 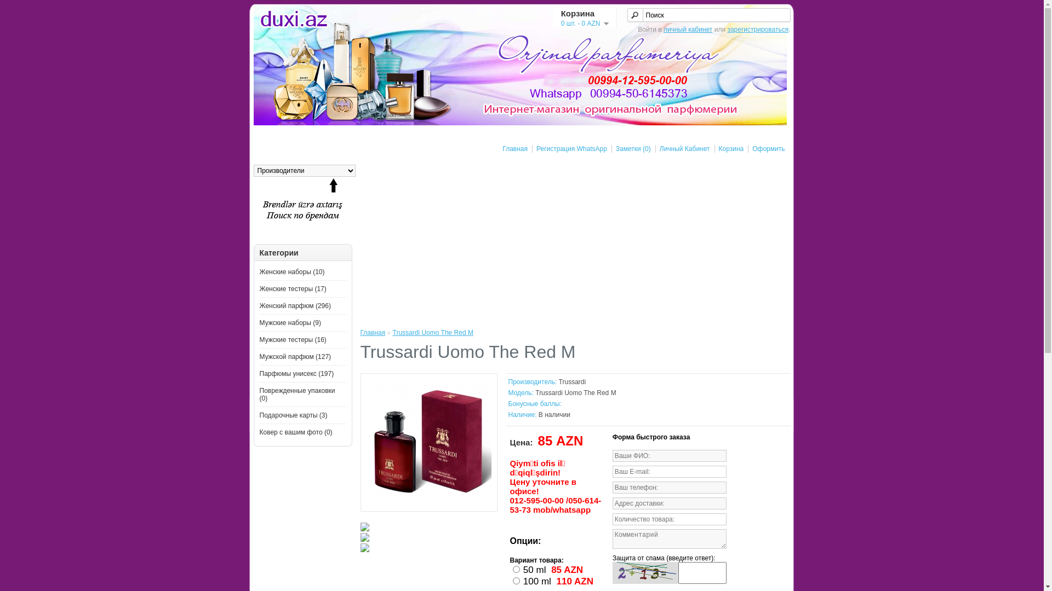 What do you see at coordinates (433, 333) in the screenshot?
I see `Trussardi Uomo The Red M` at bounding box center [433, 333].